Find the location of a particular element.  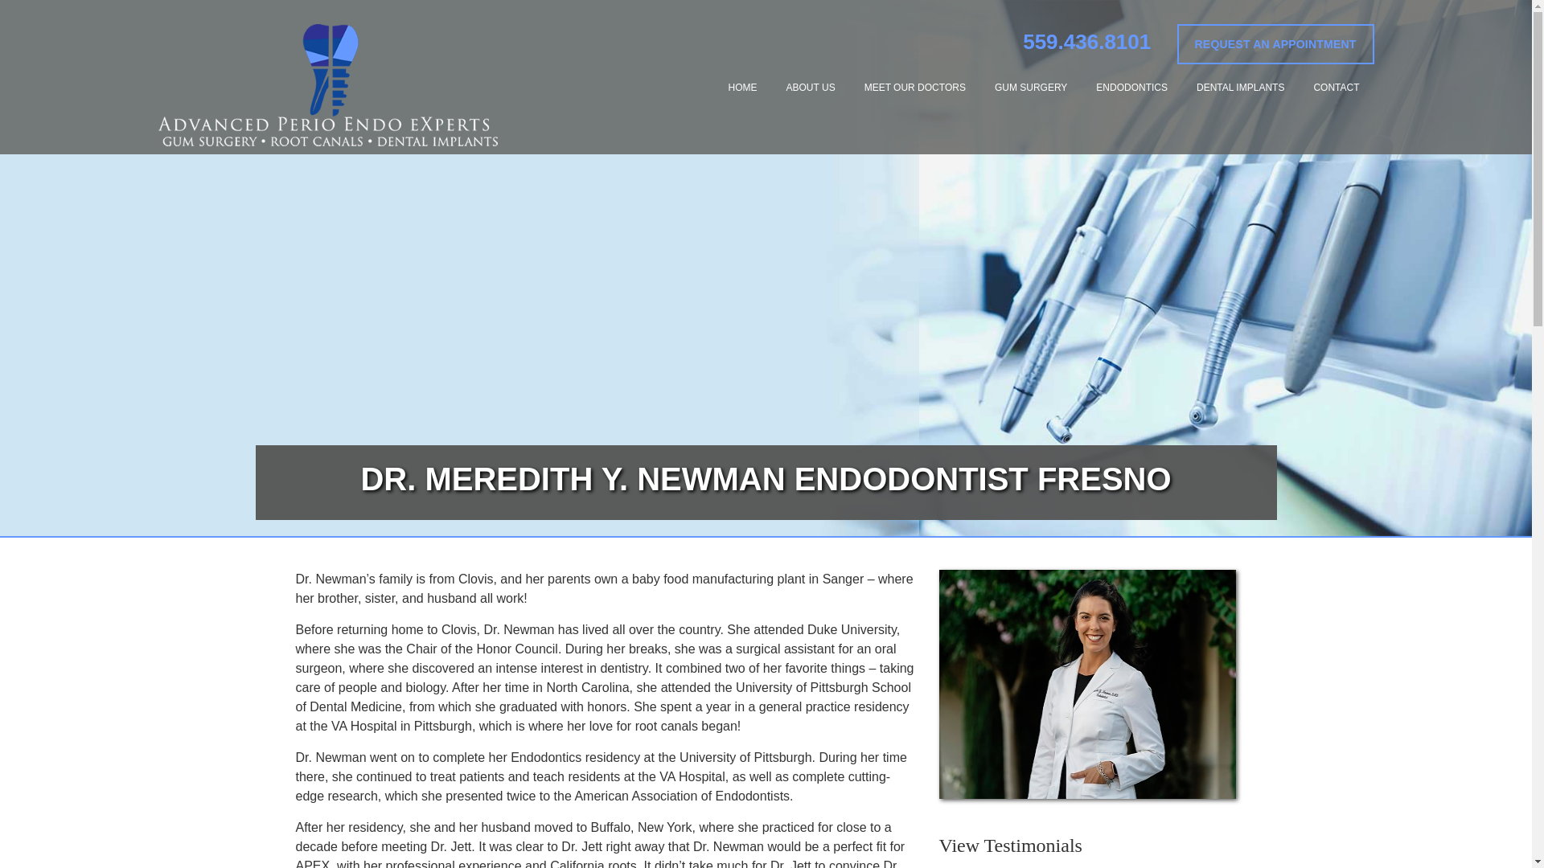

DENTAL IMPLANTS is located at coordinates (1240, 87).